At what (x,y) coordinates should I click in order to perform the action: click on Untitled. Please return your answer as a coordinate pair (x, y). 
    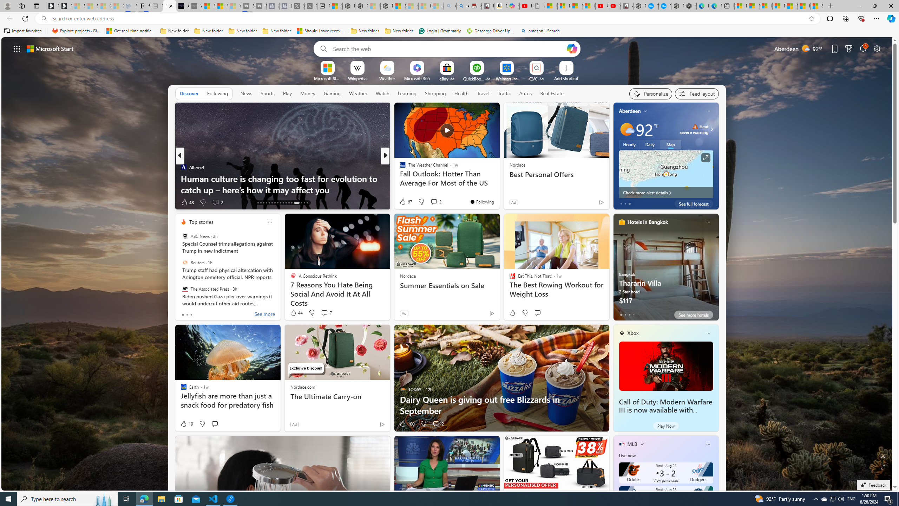
    Looking at the image, I should click on (538, 6).